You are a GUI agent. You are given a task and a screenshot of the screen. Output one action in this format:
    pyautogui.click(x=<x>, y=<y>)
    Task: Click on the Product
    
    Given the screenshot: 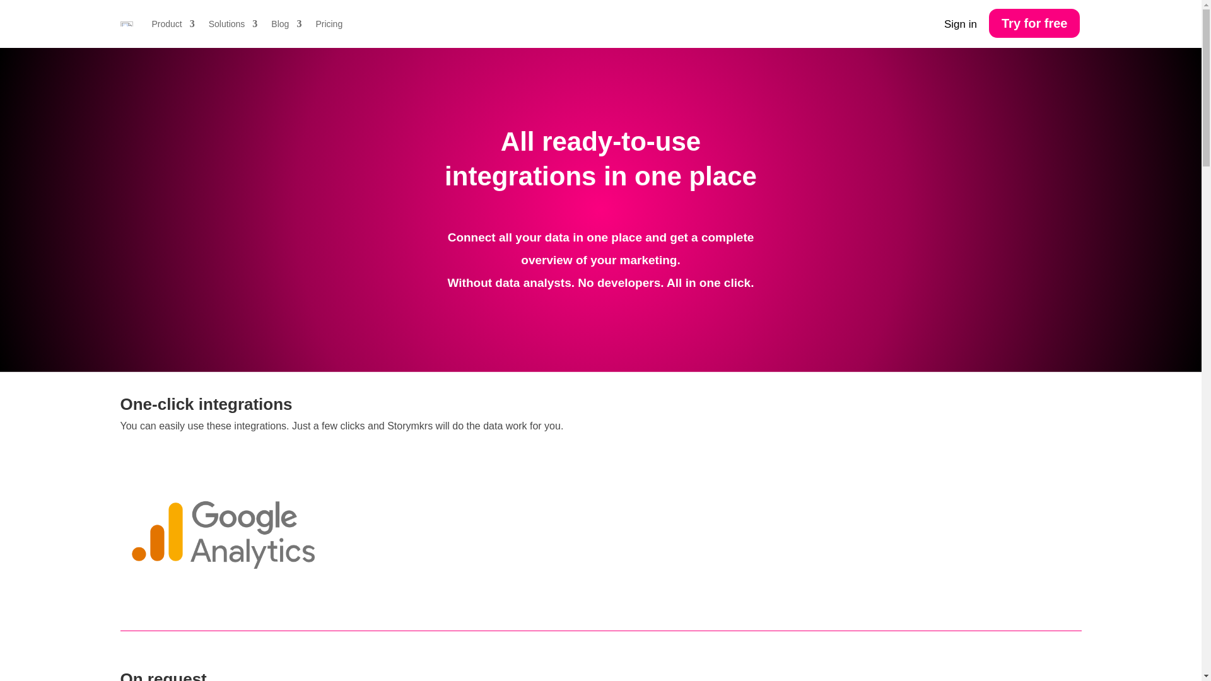 What is the action you would take?
    pyautogui.click(x=173, y=24)
    